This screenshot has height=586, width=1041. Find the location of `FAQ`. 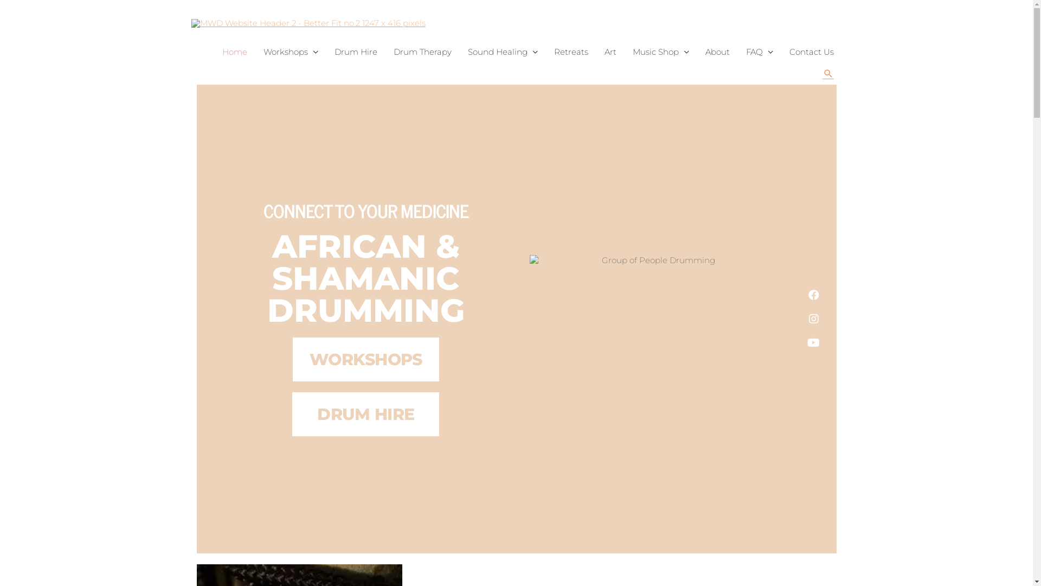

FAQ is located at coordinates (759, 52).